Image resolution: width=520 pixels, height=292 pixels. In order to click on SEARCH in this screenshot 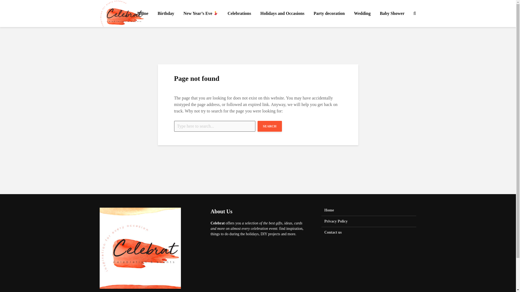, I will do `click(269, 126)`.